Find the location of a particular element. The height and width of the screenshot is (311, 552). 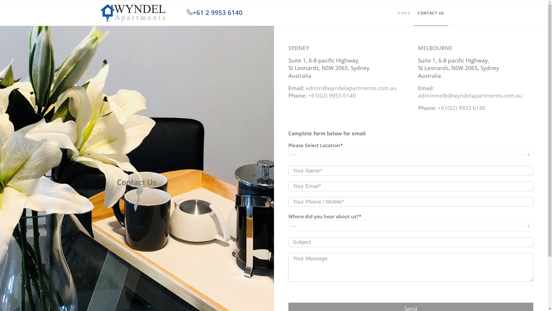

HOME is located at coordinates (404, 13).